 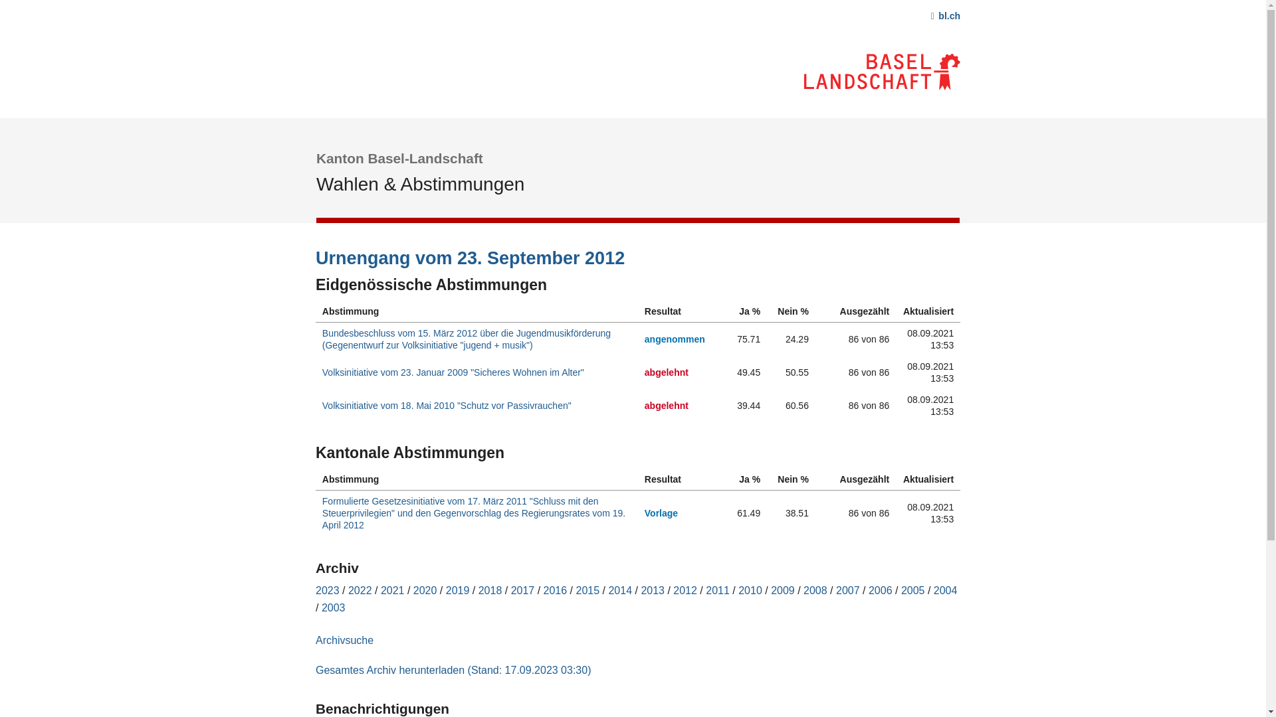 I want to click on 2009, so click(x=783, y=591).